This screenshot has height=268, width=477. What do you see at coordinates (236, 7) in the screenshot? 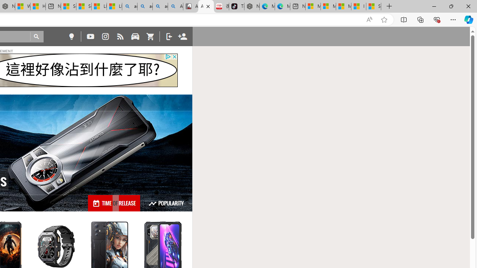
I see `TikTok` at bounding box center [236, 7].